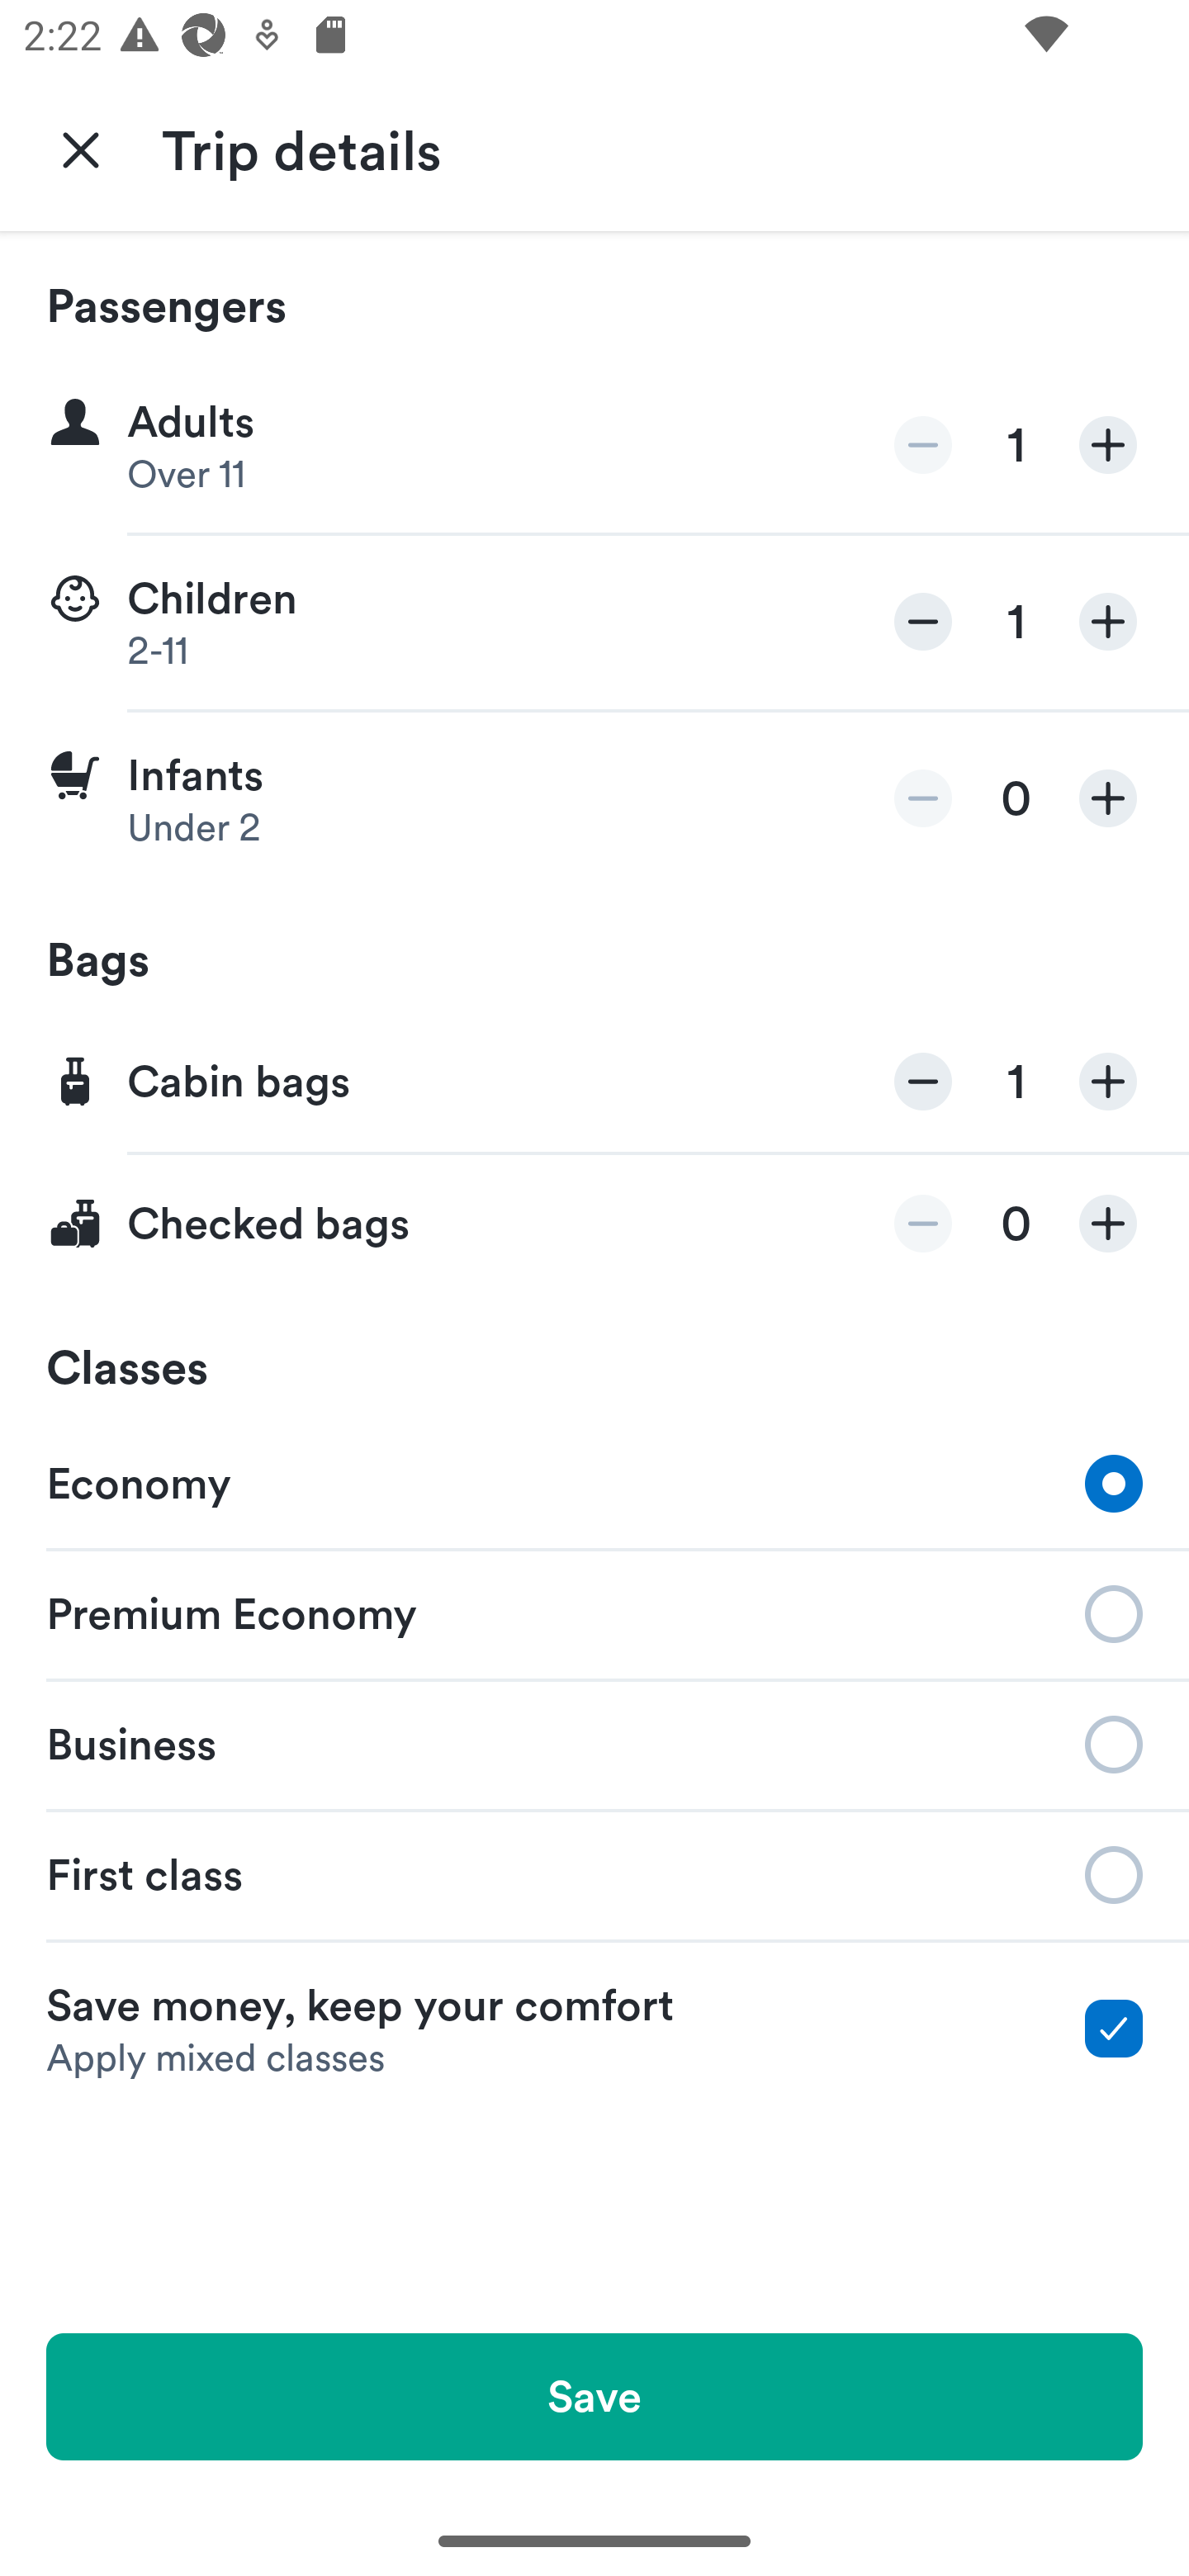 Image resolution: width=1189 pixels, height=2576 pixels. I want to click on First class, so click(594, 1875).